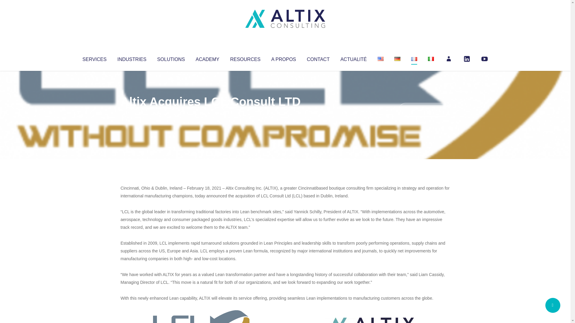  What do you see at coordinates (209, 114) in the screenshot?
I see `Uncategorized` at bounding box center [209, 114].